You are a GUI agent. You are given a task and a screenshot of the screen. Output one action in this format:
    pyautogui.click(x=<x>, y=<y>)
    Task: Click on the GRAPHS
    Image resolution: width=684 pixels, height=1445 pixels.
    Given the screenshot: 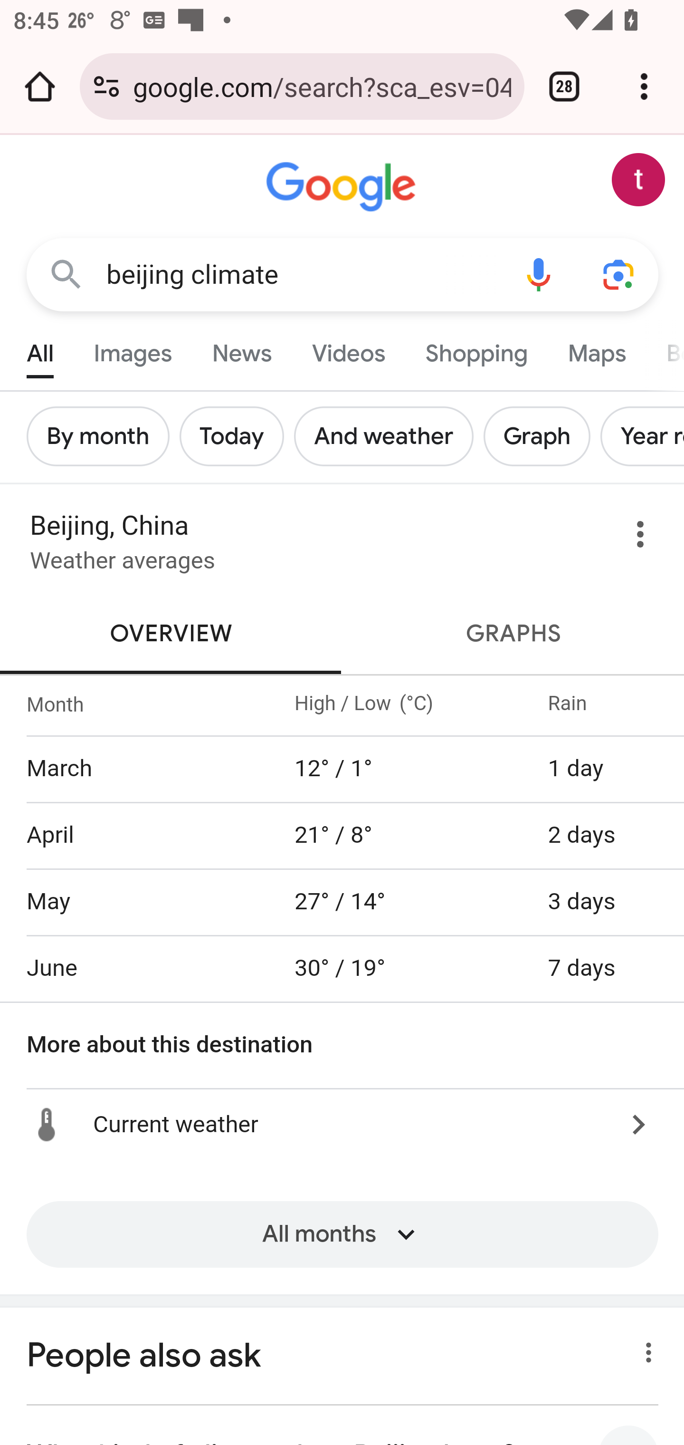 What is the action you would take?
    pyautogui.click(x=513, y=633)
    